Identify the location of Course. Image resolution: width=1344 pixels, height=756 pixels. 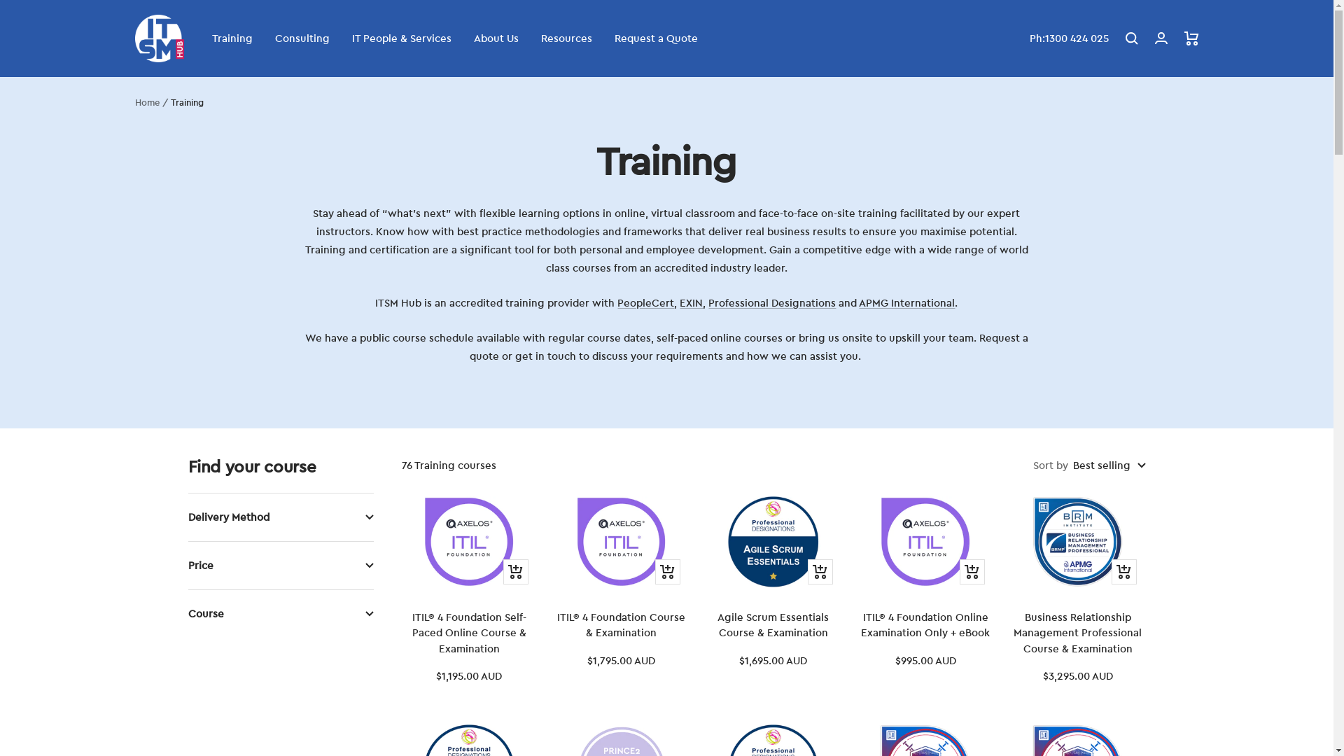
(280, 614).